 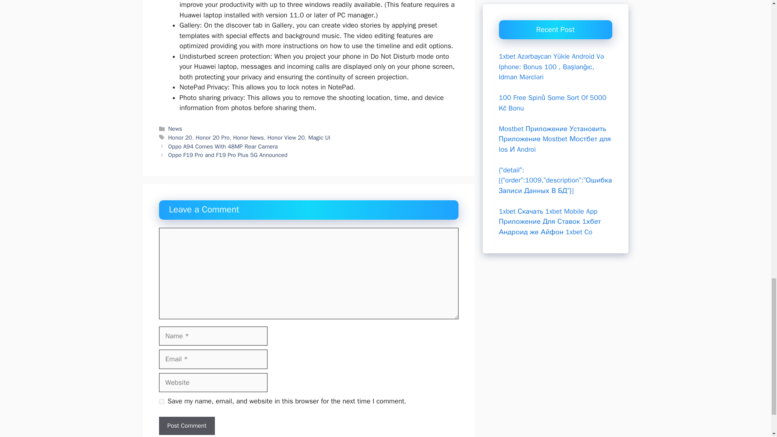 I want to click on Honor 20 Pro, so click(x=212, y=137).